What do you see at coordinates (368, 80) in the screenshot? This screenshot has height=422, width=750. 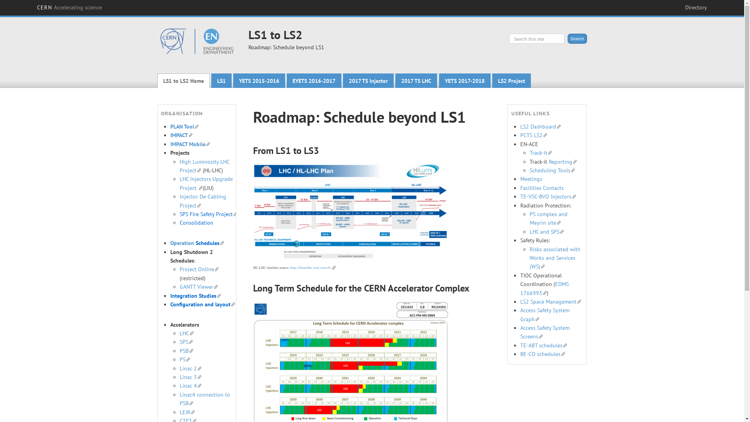 I see `2017 TS Injector` at bounding box center [368, 80].